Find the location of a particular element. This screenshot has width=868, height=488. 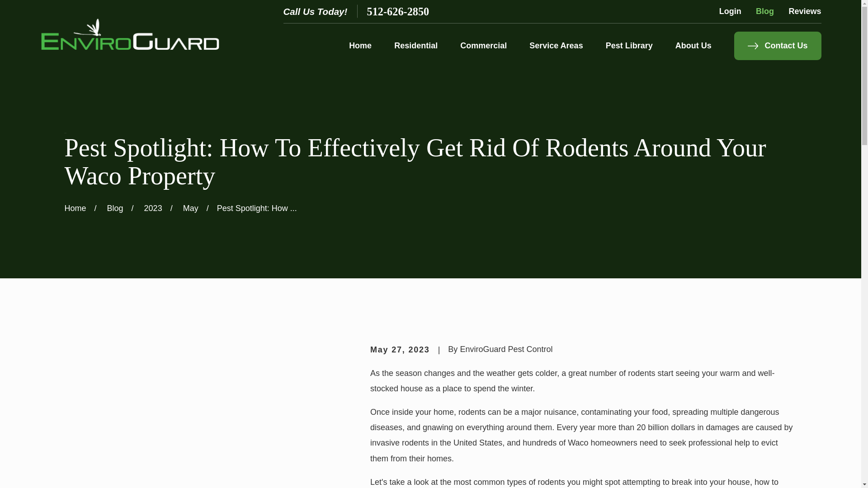

Commercial is located at coordinates (483, 46).